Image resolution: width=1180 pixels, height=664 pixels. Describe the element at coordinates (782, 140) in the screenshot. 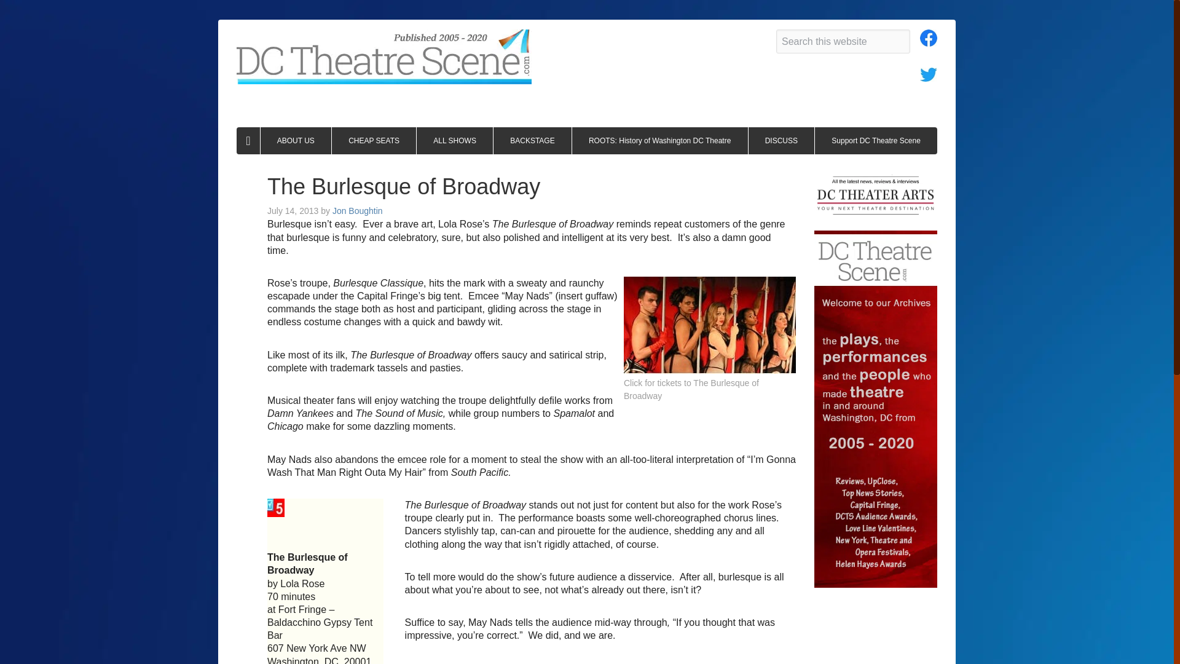

I see `DISCUSS` at that location.